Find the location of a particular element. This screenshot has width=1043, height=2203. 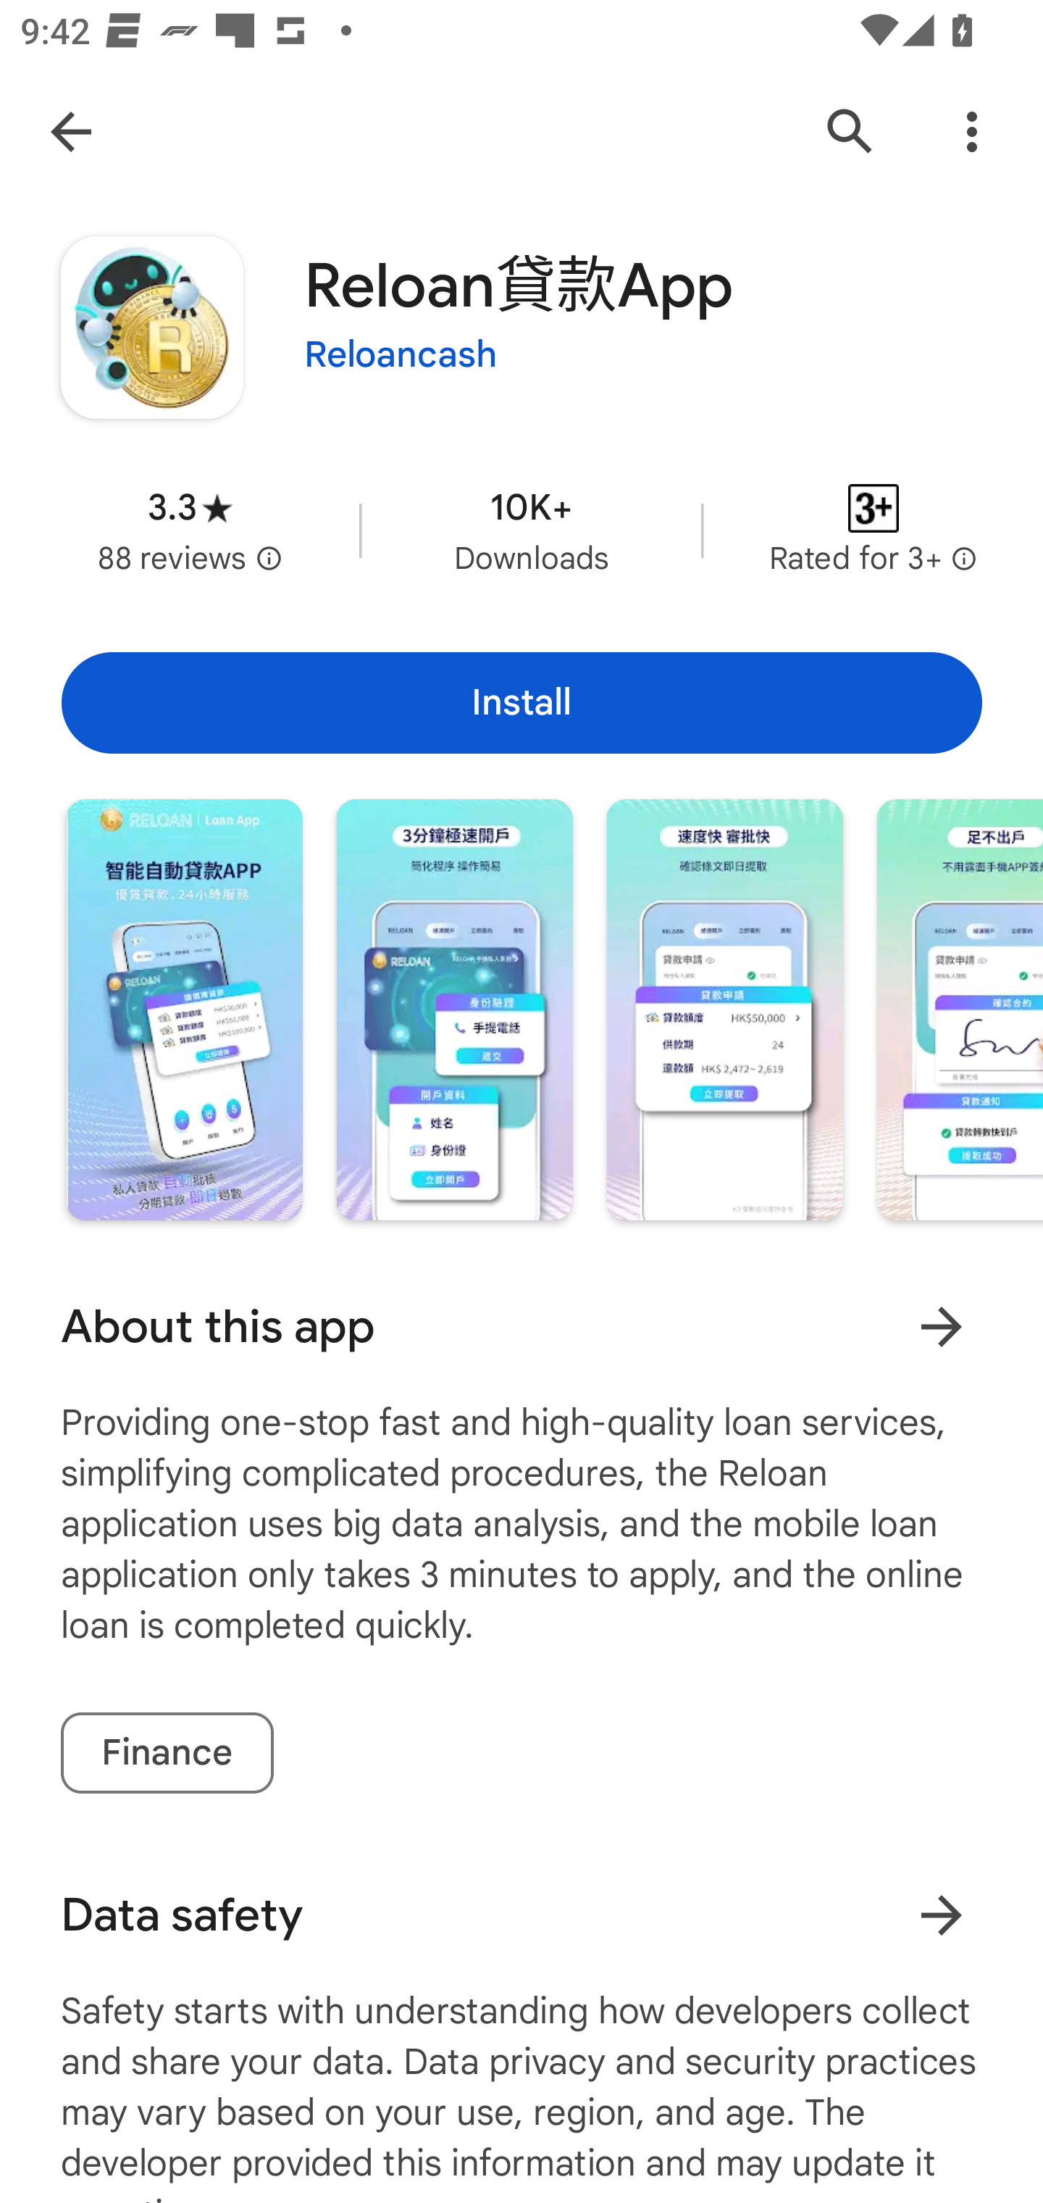

Content rating Rated for 3+ is located at coordinates (874, 530).